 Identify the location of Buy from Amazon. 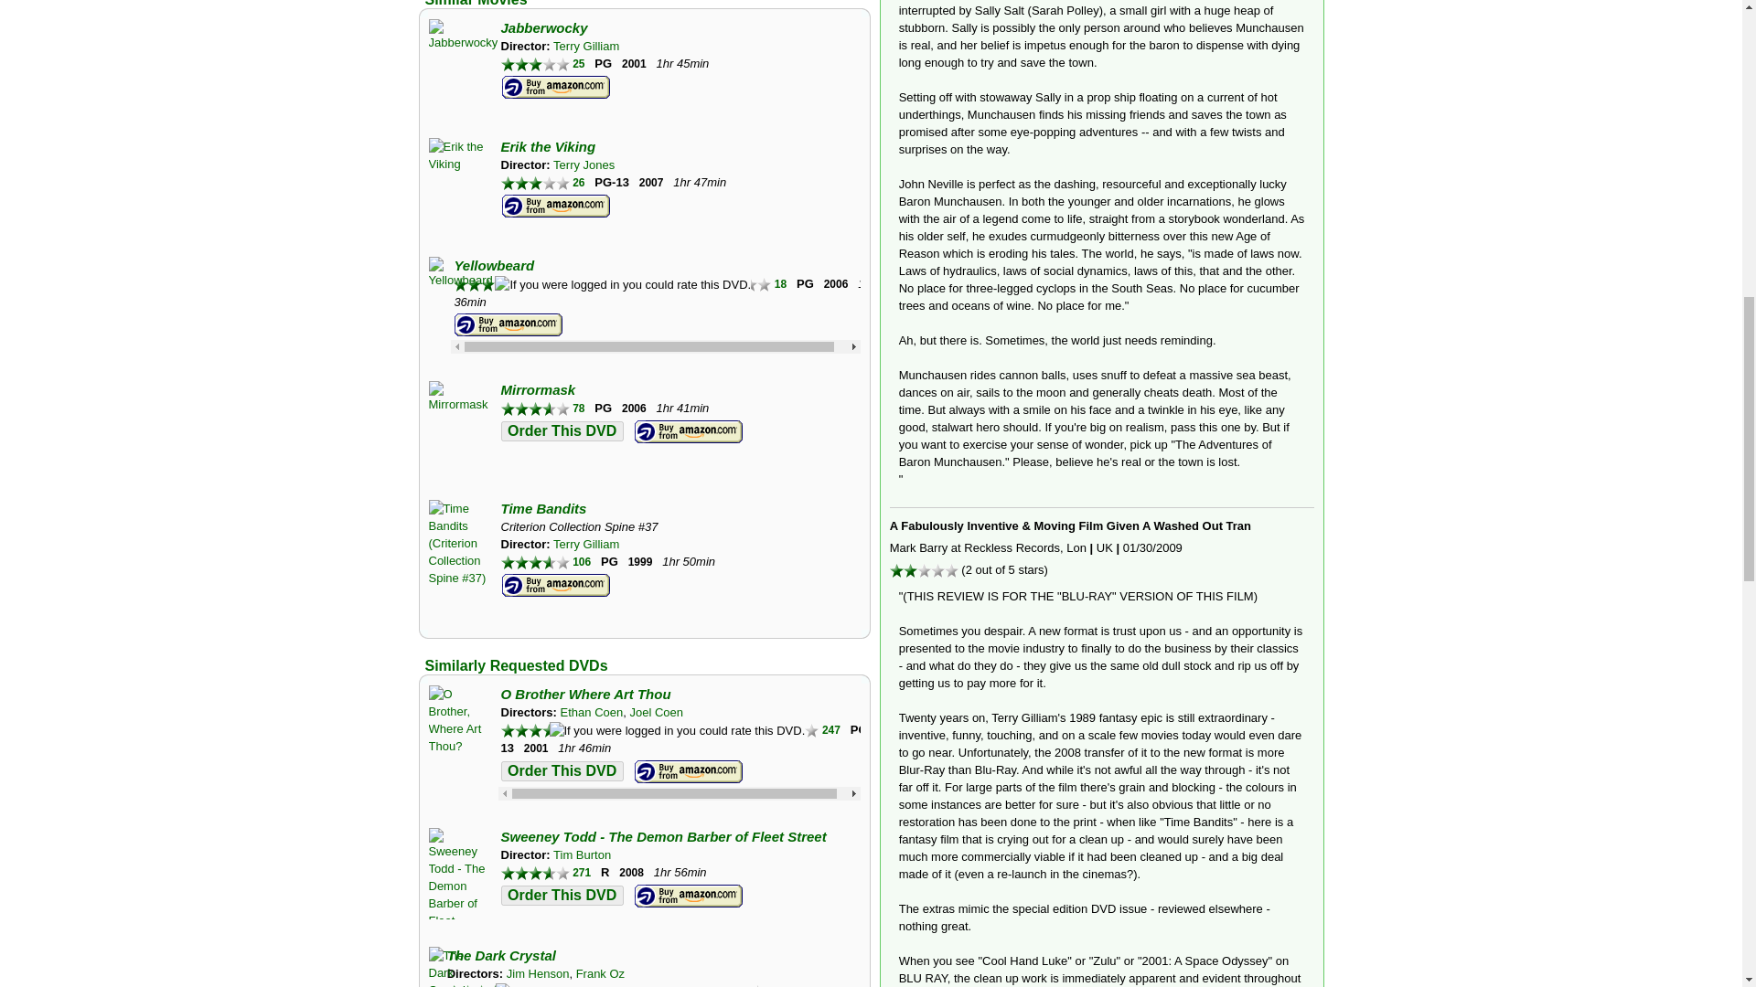
(688, 771).